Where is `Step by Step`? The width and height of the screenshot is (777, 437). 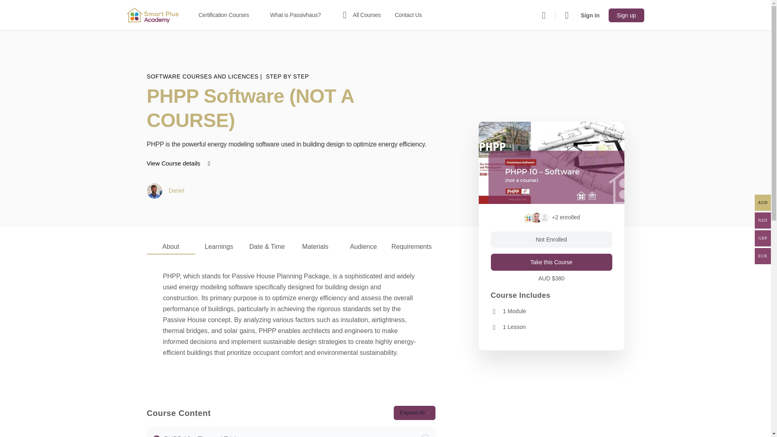 Step by Step is located at coordinates (287, 76).